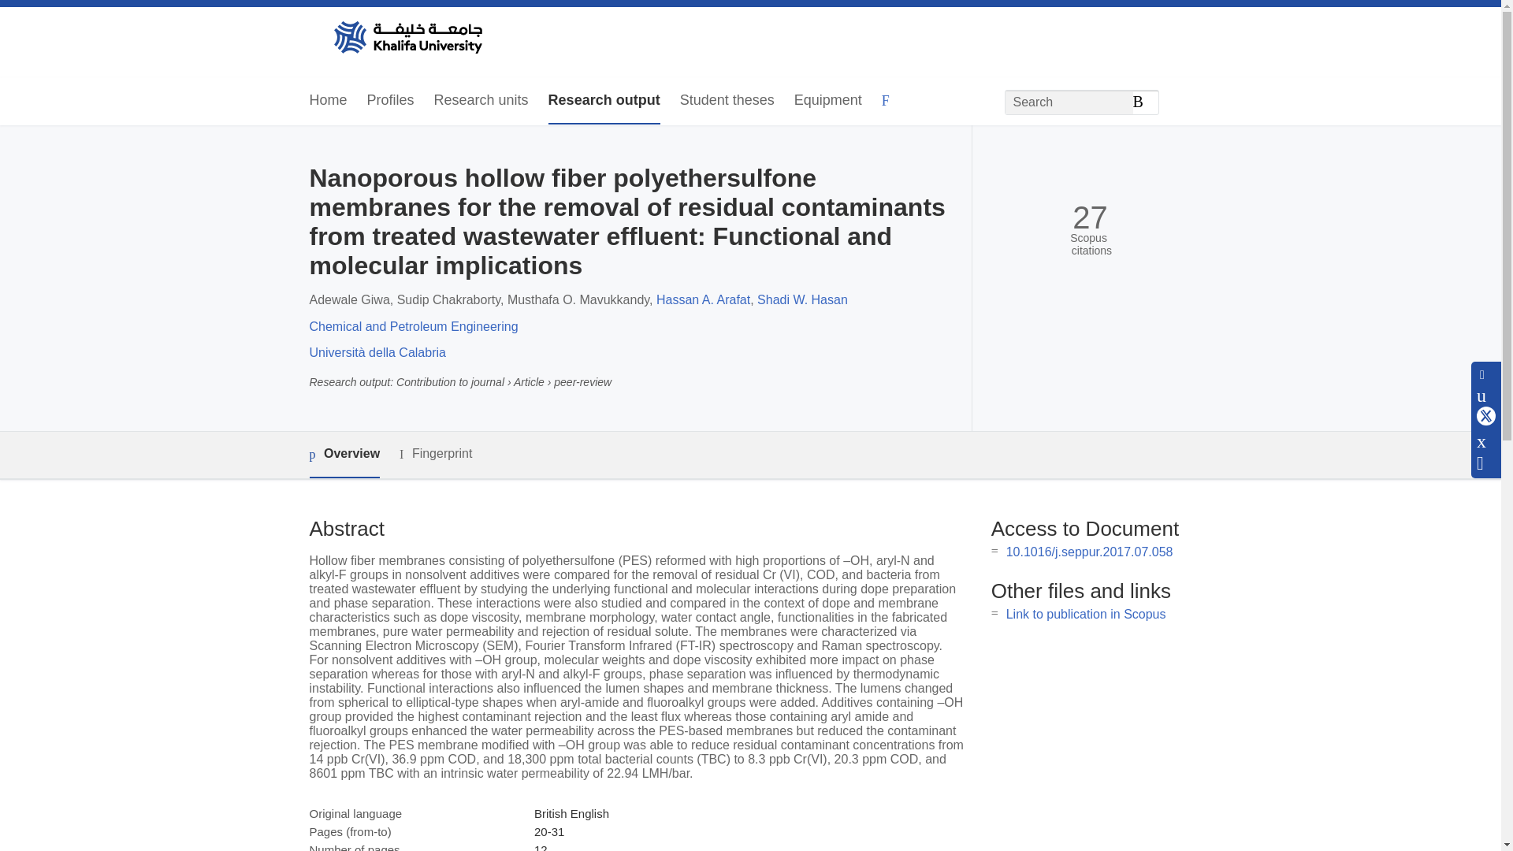 The image size is (1513, 851). Describe the element at coordinates (481, 101) in the screenshot. I see `Research units` at that location.